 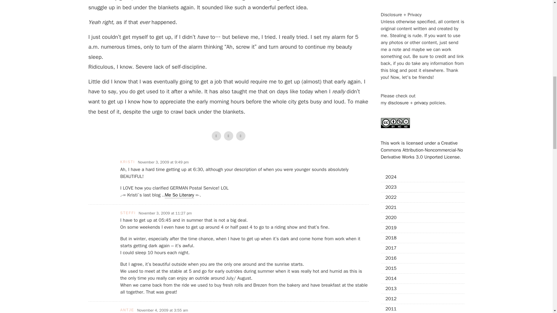 I want to click on ANTJE, so click(x=127, y=310).